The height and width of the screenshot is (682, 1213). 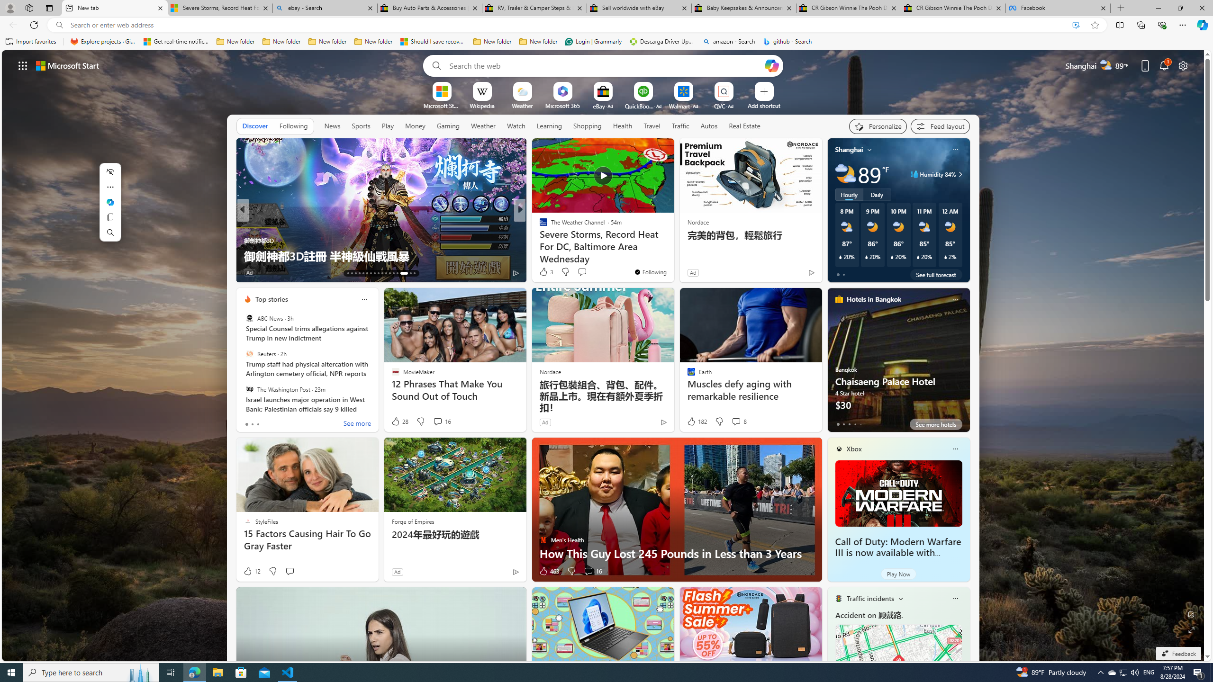 I want to click on AutomationID: tab-28, so click(x=407, y=273).